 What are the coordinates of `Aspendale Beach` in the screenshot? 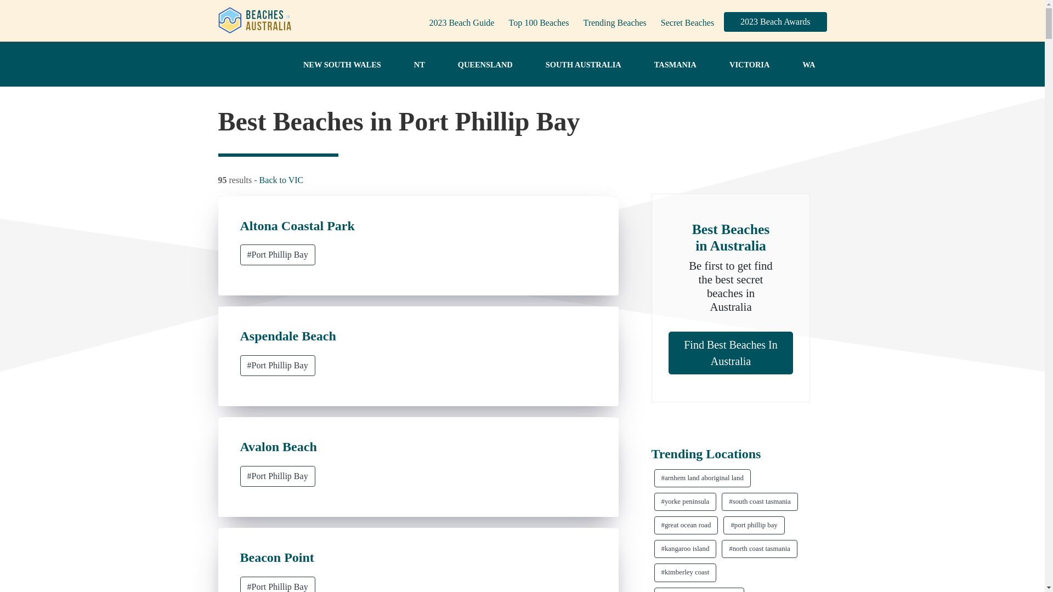 It's located at (287, 336).